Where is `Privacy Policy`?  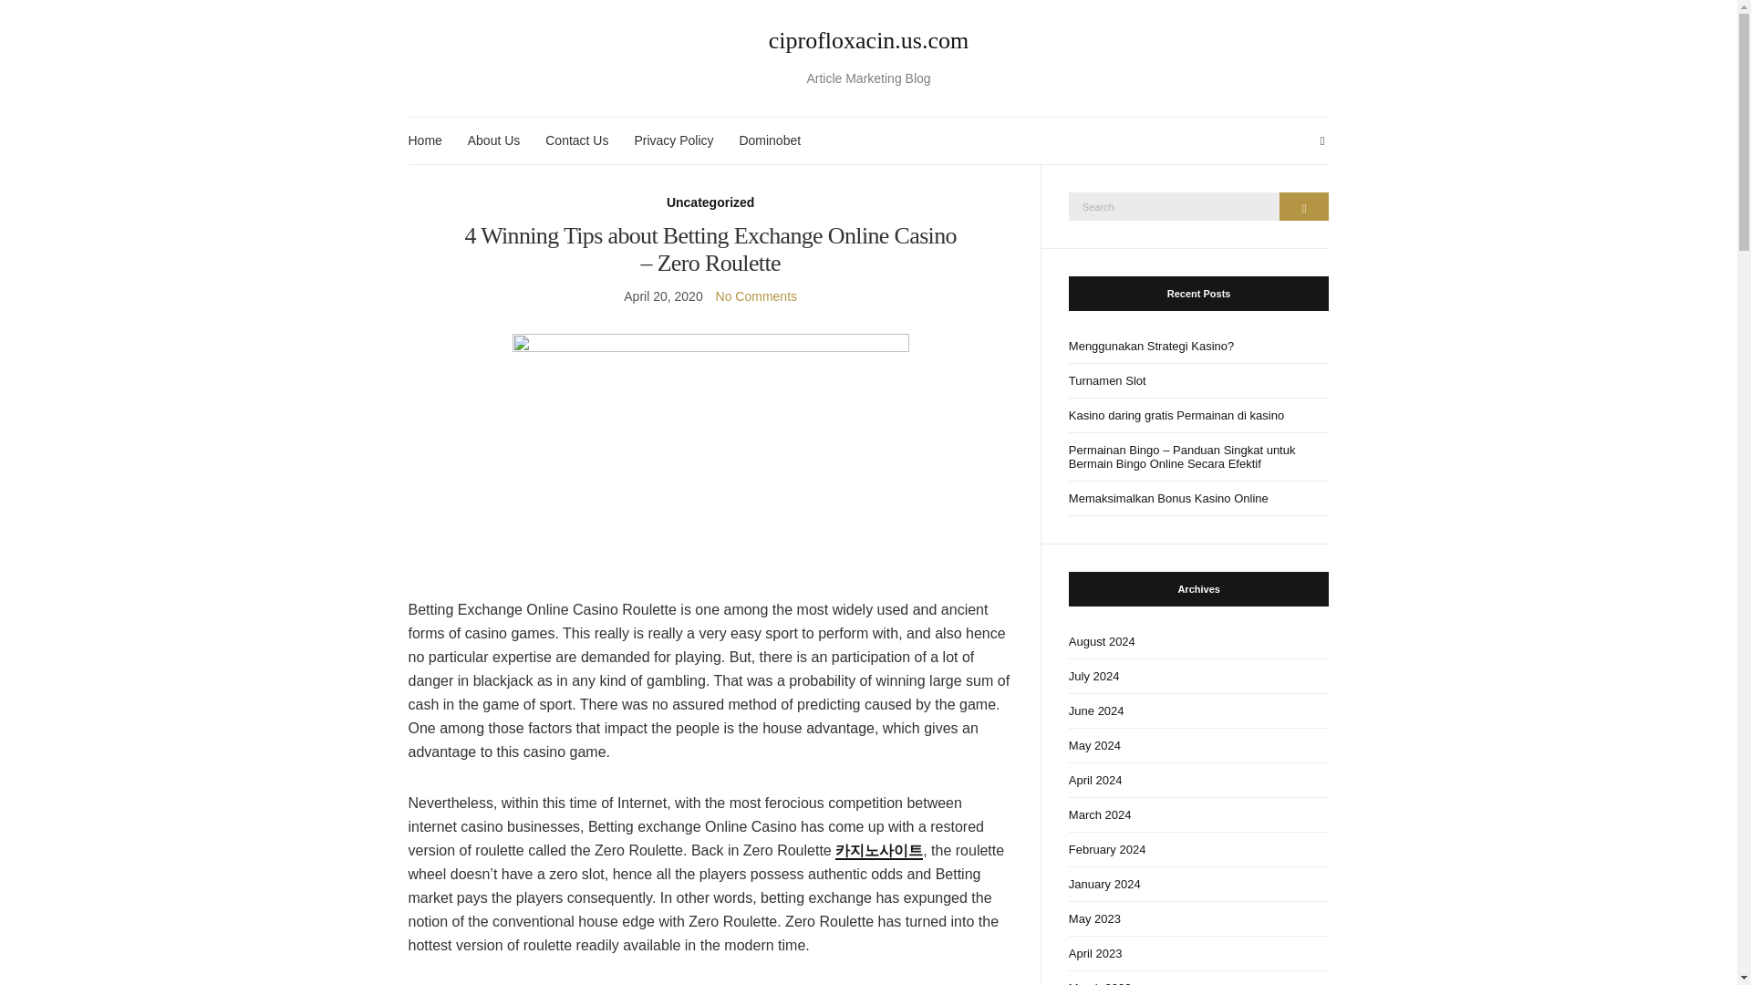
Privacy Policy is located at coordinates (673, 140).